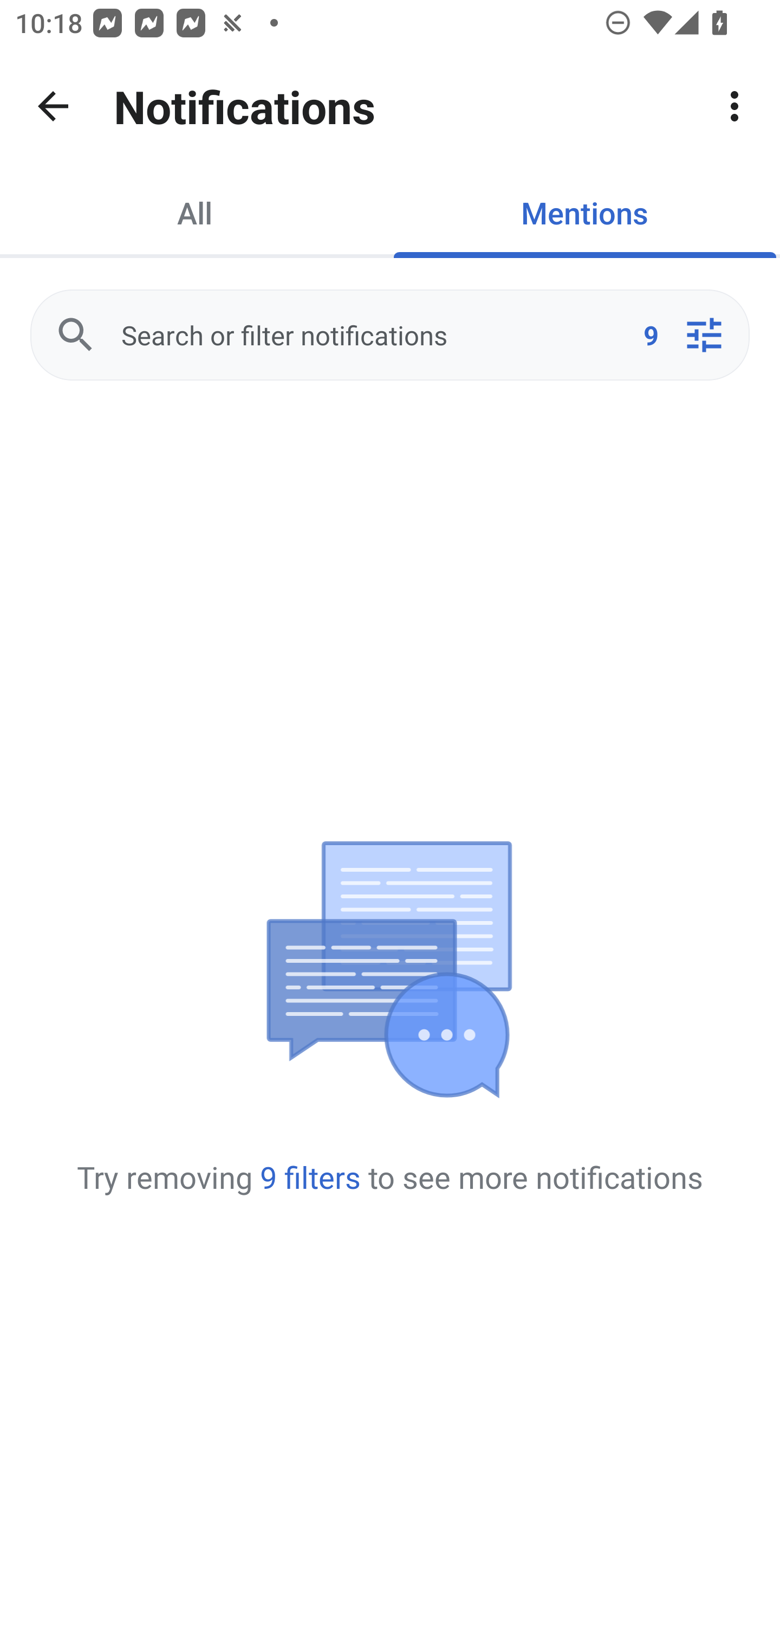 The height and width of the screenshot is (1648, 780). What do you see at coordinates (195, 213) in the screenshot?
I see `All` at bounding box center [195, 213].